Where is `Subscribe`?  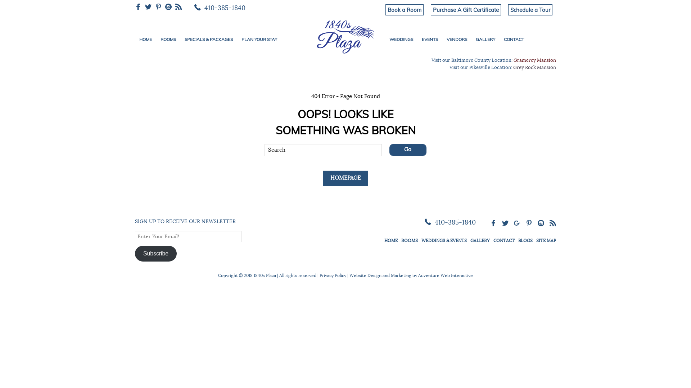 Subscribe is located at coordinates (156, 254).